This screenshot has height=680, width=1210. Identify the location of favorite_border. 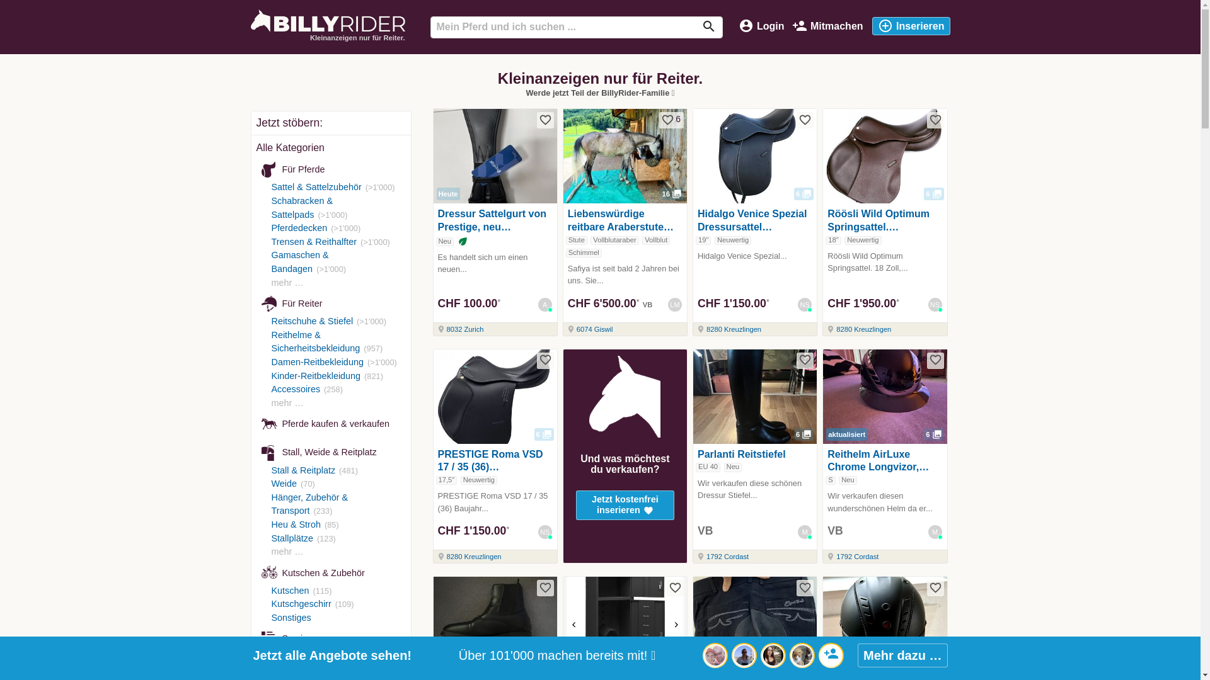
(546, 360).